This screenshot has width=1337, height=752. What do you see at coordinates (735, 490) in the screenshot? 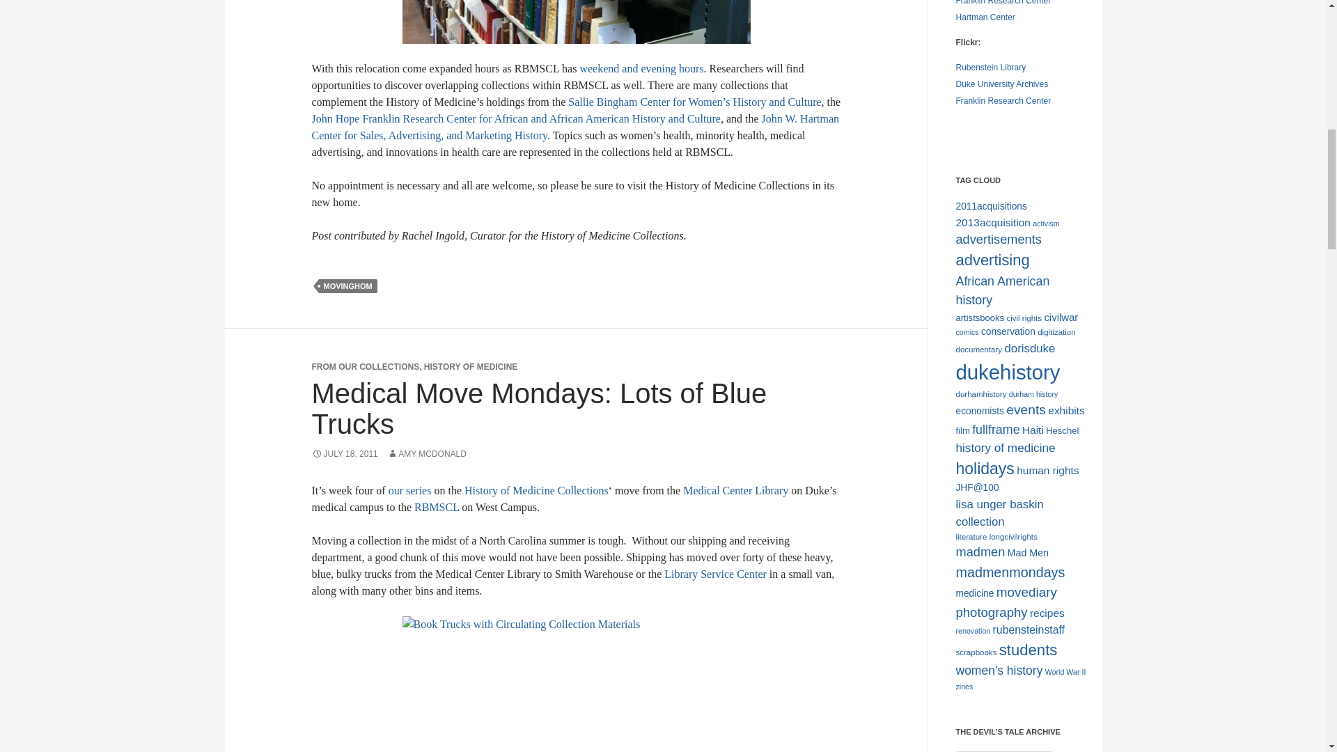
I see `Medical Center Library` at bounding box center [735, 490].